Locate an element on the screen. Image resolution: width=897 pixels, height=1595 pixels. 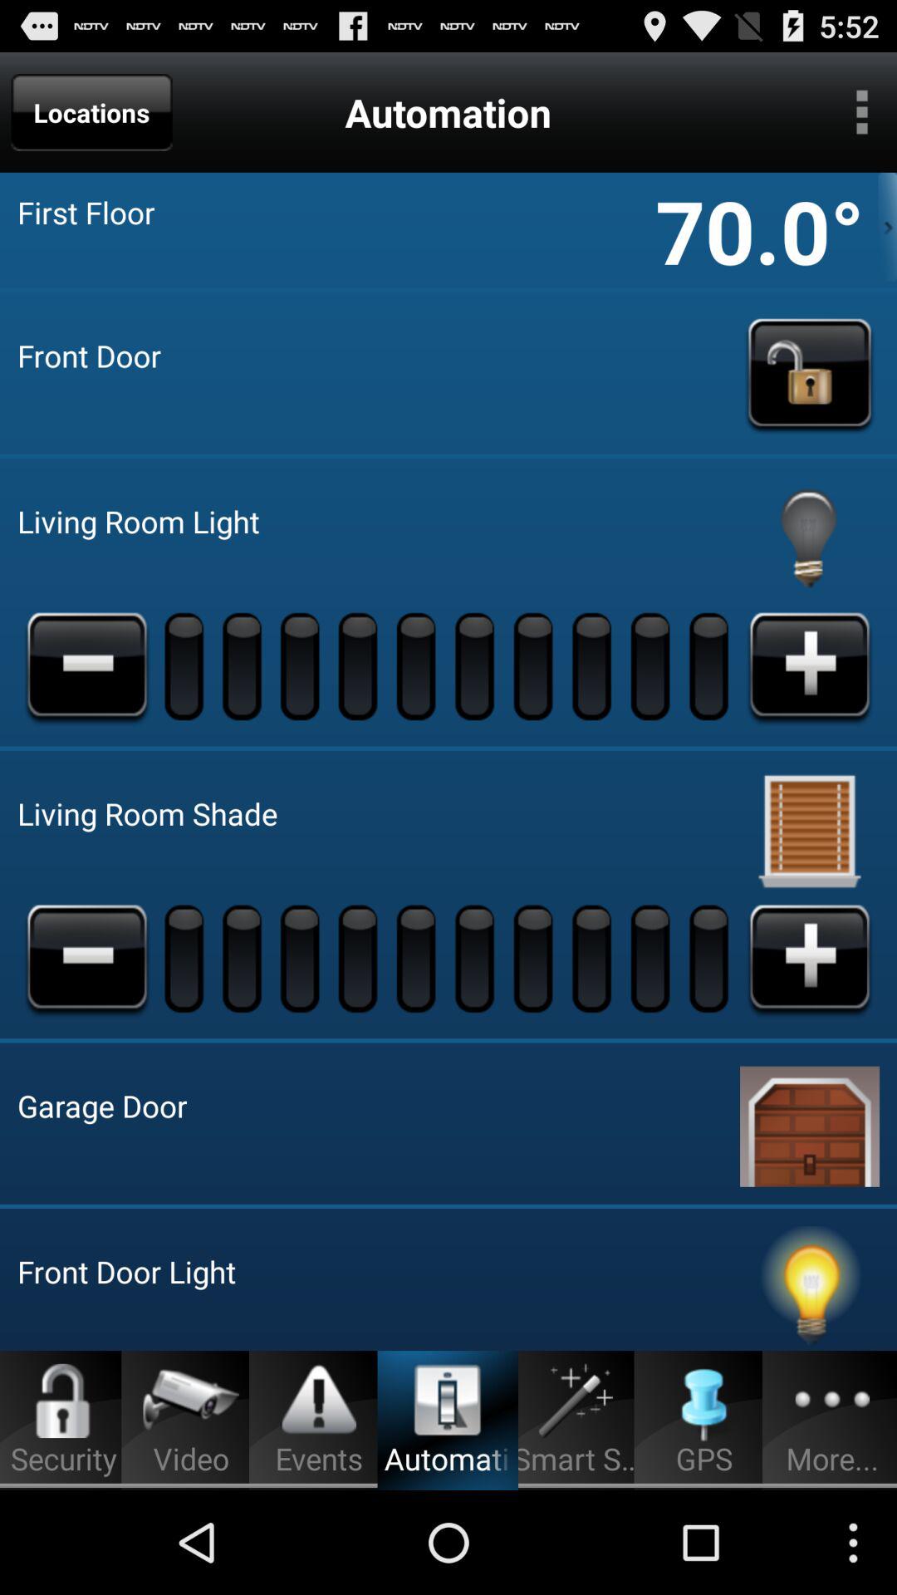
more living room shade is located at coordinates (810, 958).